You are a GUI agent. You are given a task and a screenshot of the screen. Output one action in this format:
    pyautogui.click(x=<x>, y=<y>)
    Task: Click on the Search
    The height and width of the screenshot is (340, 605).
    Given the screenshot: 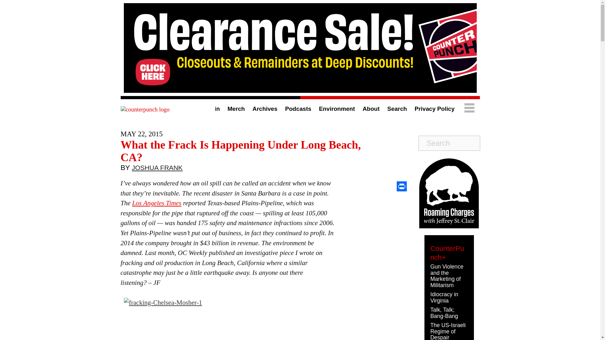 What is the action you would take?
    pyautogui.click(x=397, y=109)
    